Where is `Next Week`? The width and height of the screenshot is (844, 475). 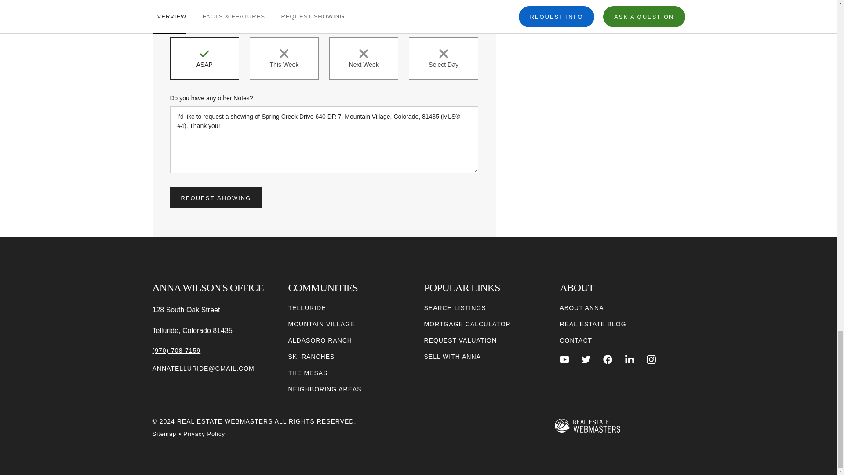 Next Week is located at coordinates (364, 58).